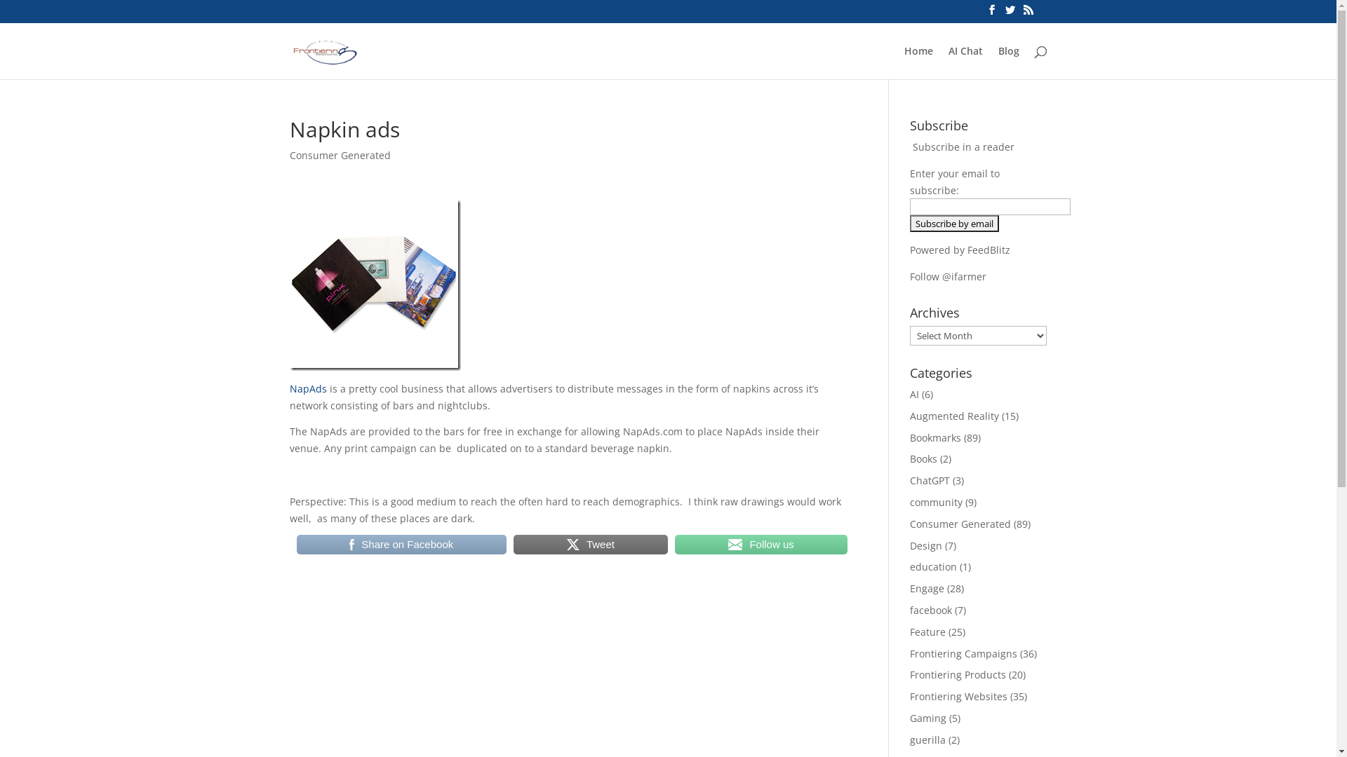 Image resolution: width=1347 pixels, height=757 pixels. What do you see at coordinates (936, 502) in the screenshot?
I see `community` at bounding box center [936, 502].